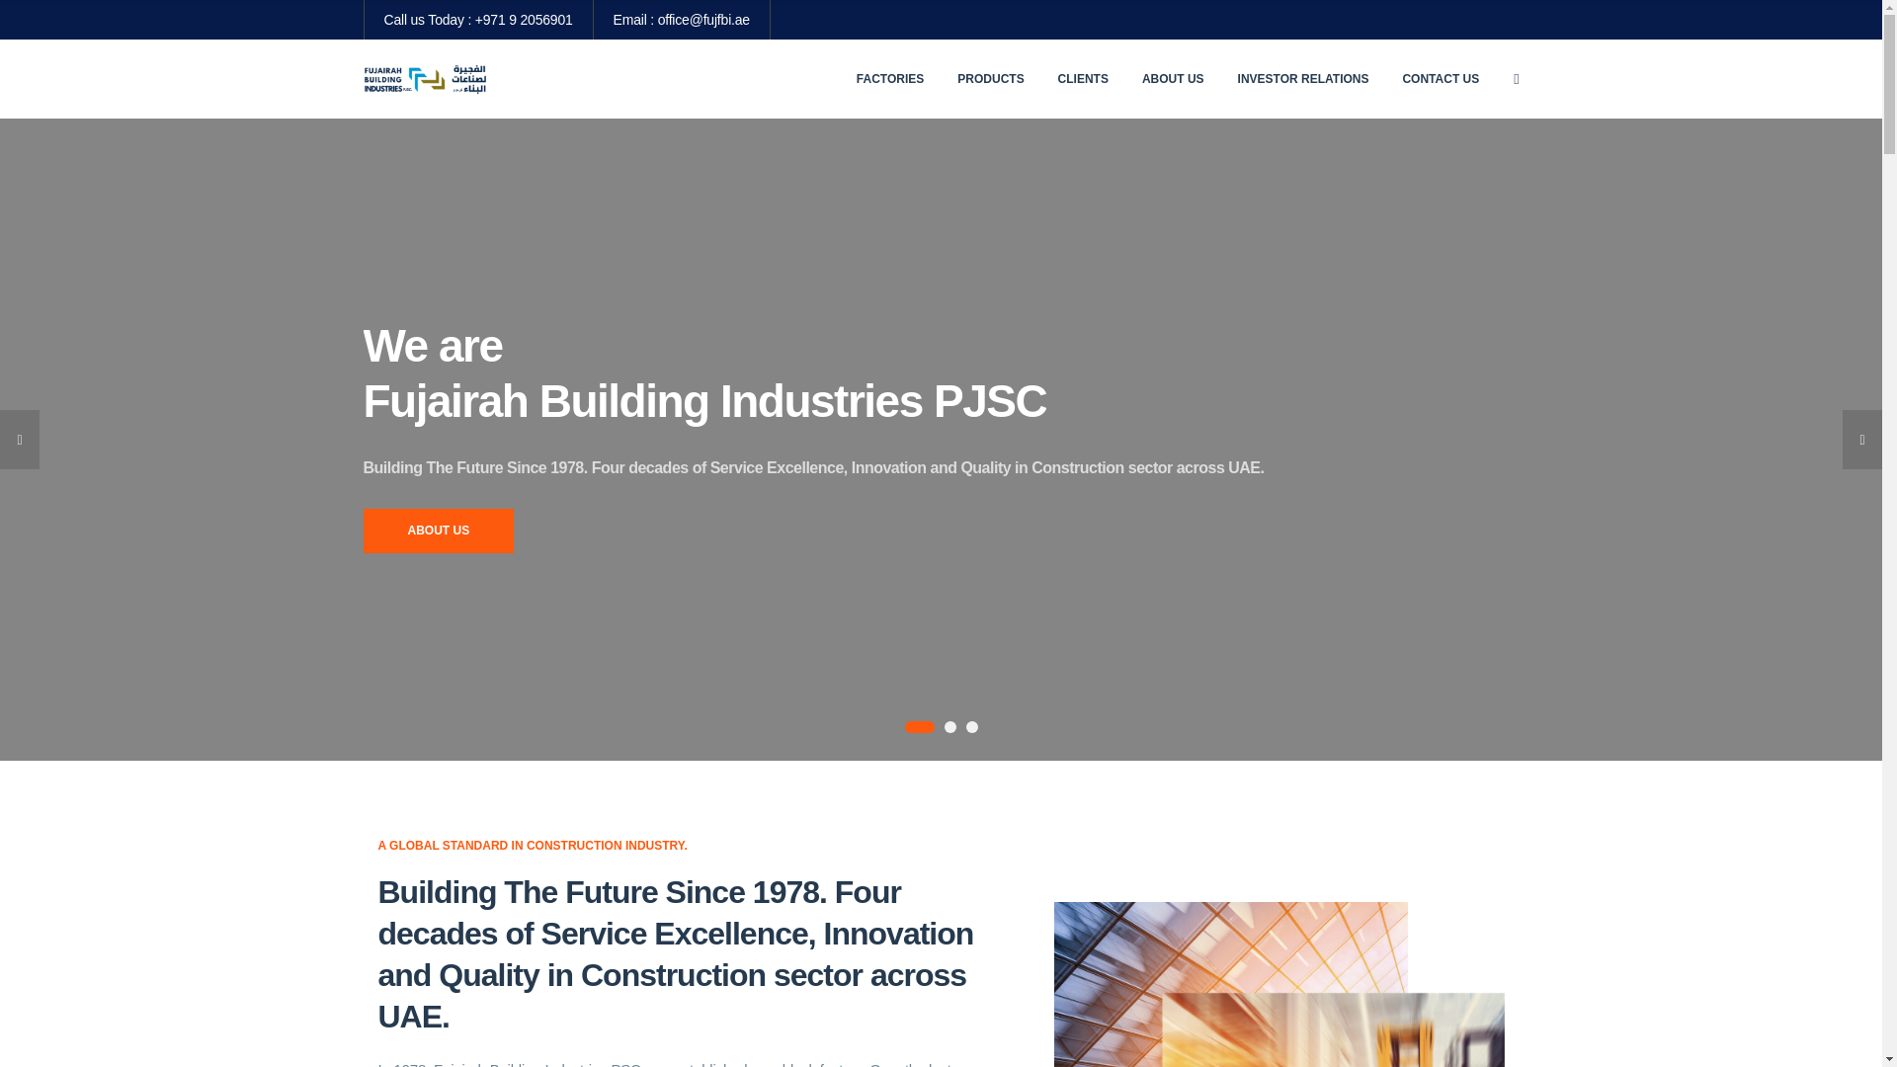 The height and width of the screenshot is (1067, 1897). I want to click on ABOUT US, so click(1173, 78).